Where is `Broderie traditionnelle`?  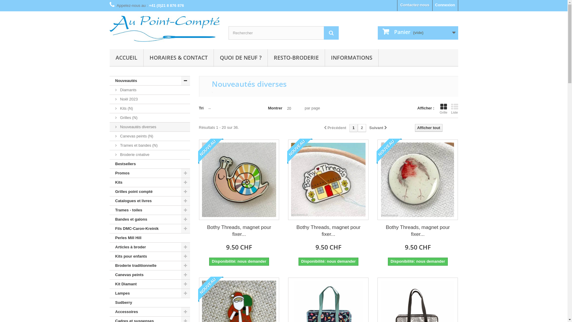 Broderie traditionnelle is located at coordinates (150, 266).